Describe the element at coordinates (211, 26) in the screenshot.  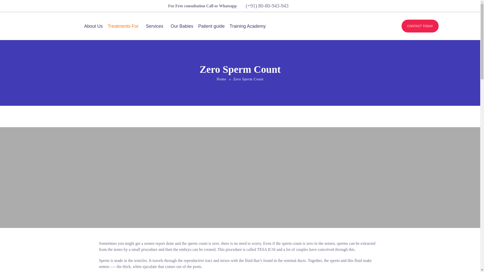
I see `Patient guide` at that location.